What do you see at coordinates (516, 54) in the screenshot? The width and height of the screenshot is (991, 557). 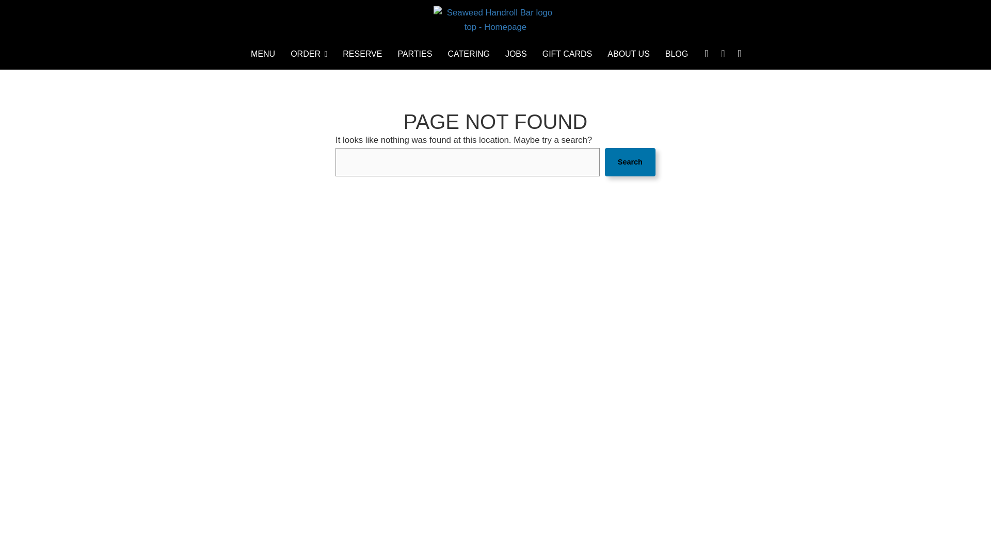 I see `JOBS` at bounding box center [516, 54].